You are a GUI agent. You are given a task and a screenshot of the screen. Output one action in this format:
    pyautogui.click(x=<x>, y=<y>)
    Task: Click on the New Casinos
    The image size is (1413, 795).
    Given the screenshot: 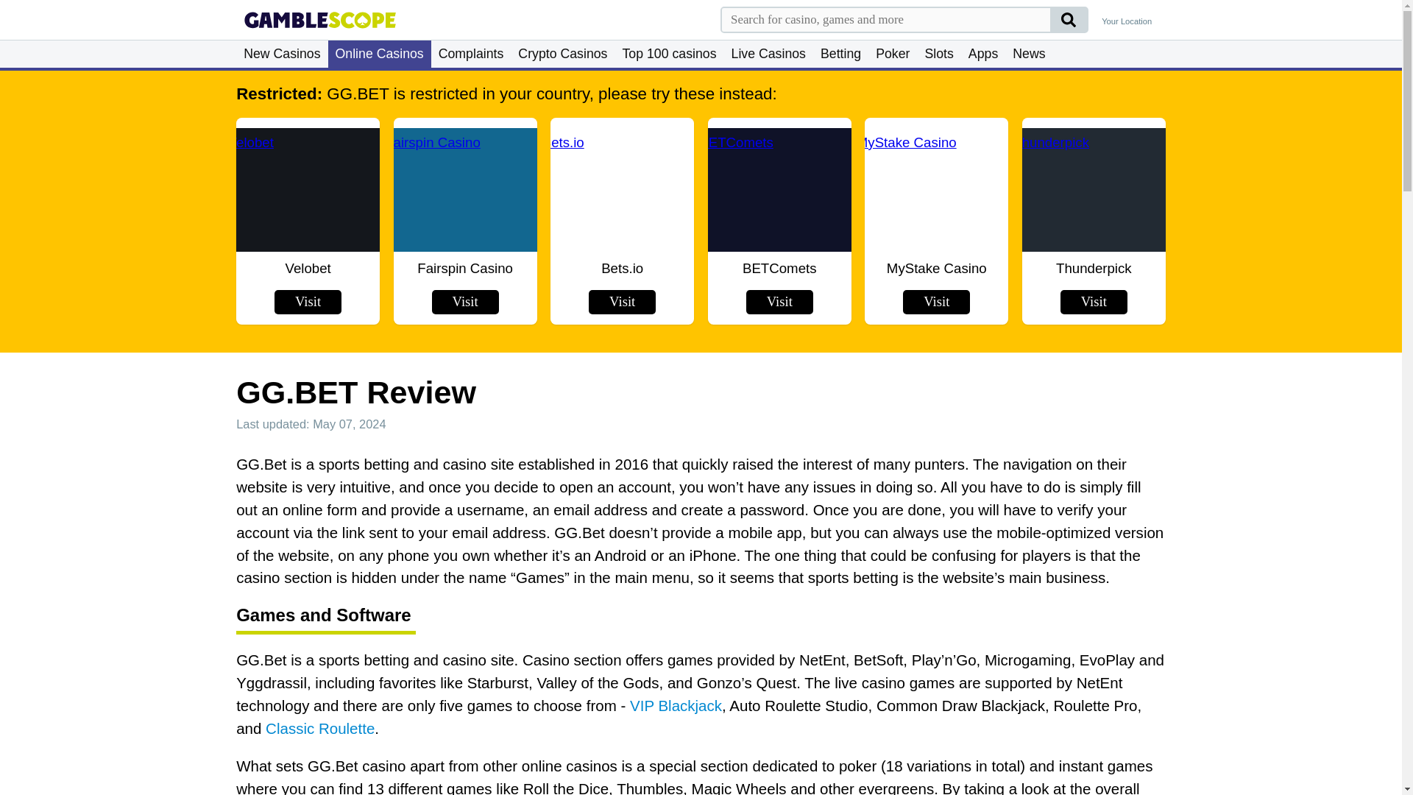 What is the action you would take?
    pyautogui.click(x=281, y=54)
    